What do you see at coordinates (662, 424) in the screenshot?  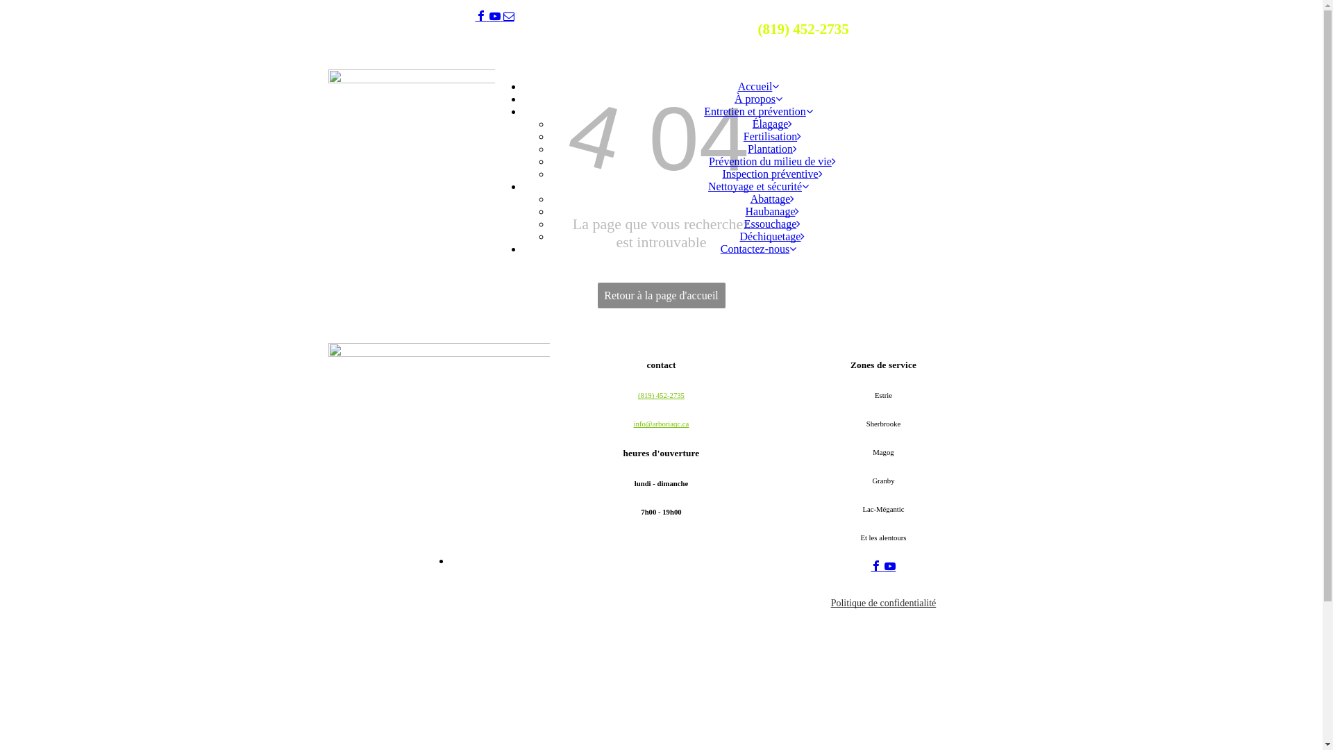 I see `info@arboriaqc.ca` at bounding box center [662, 424].